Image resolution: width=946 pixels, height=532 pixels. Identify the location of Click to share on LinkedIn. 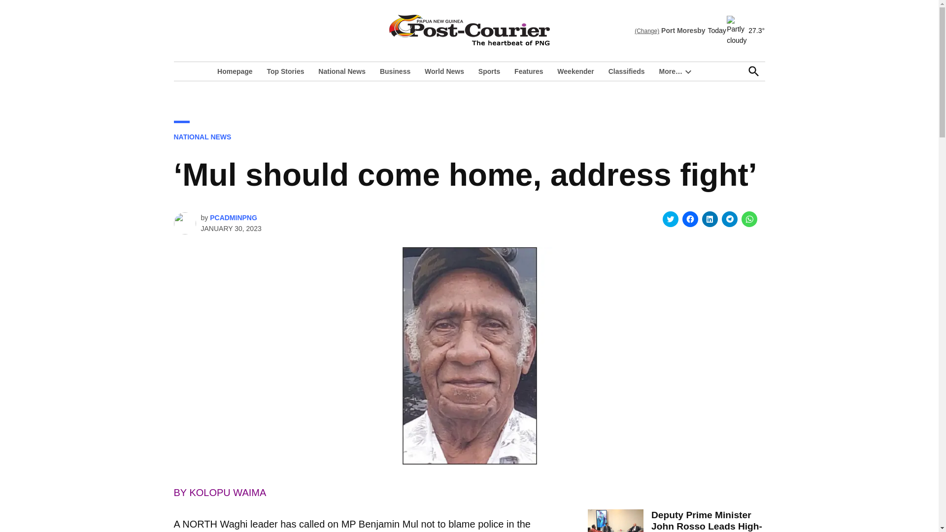
(709, 219).